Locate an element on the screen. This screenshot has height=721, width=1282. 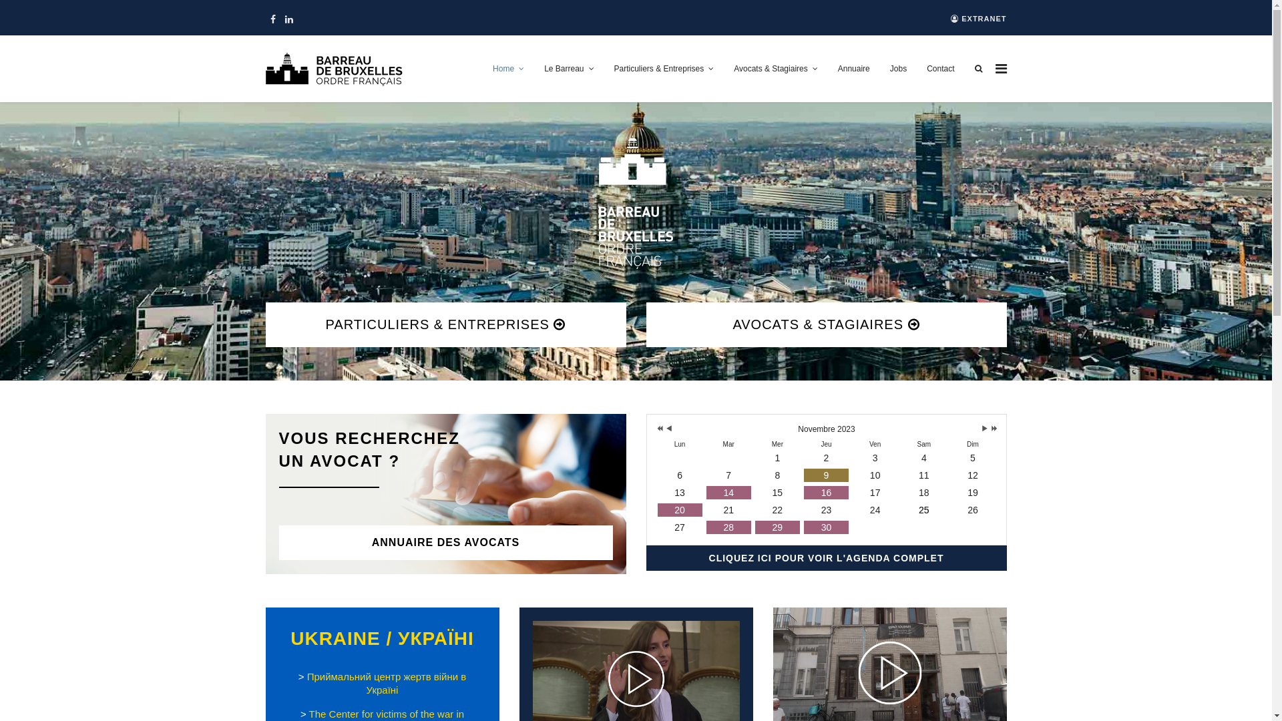
14 is located at coordinates (729, 493).